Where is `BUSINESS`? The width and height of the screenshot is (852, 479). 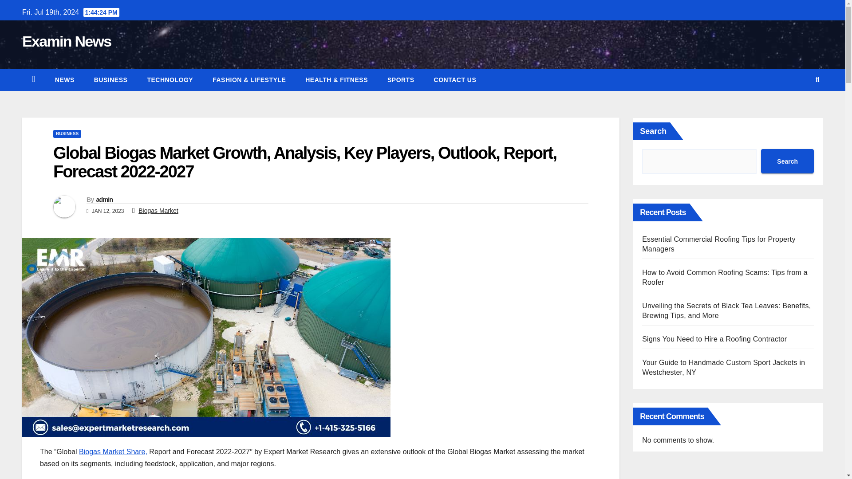 BUSINESS is located at coordinates (67, 134).